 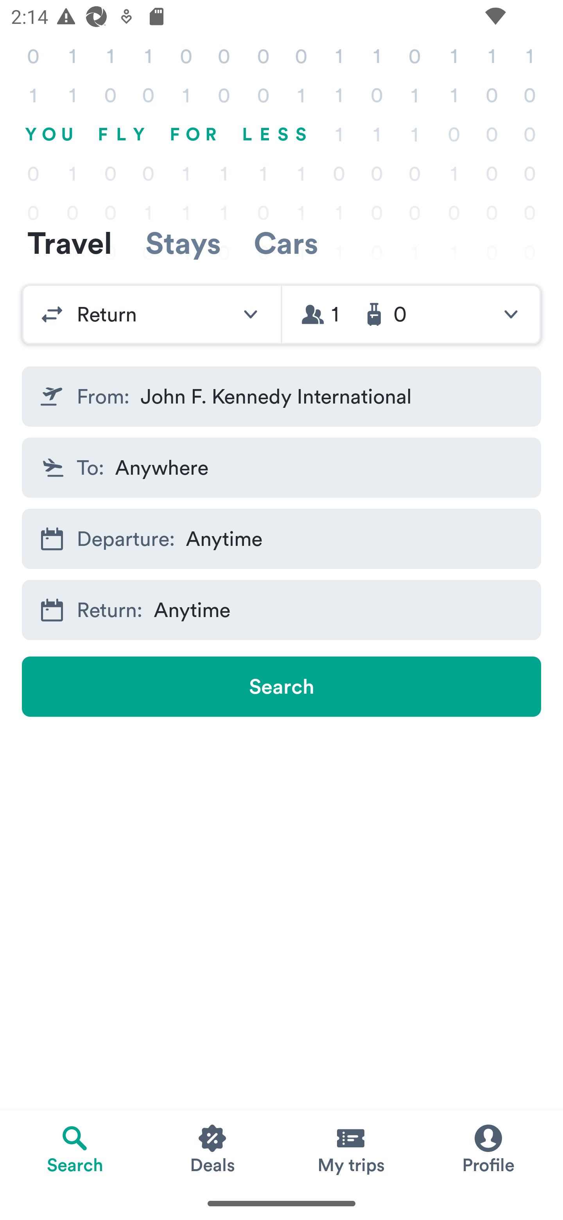 What do you see at coordinates (286, 242) in the screenshot?
I see `Cars` at bounding box center [286, 242].